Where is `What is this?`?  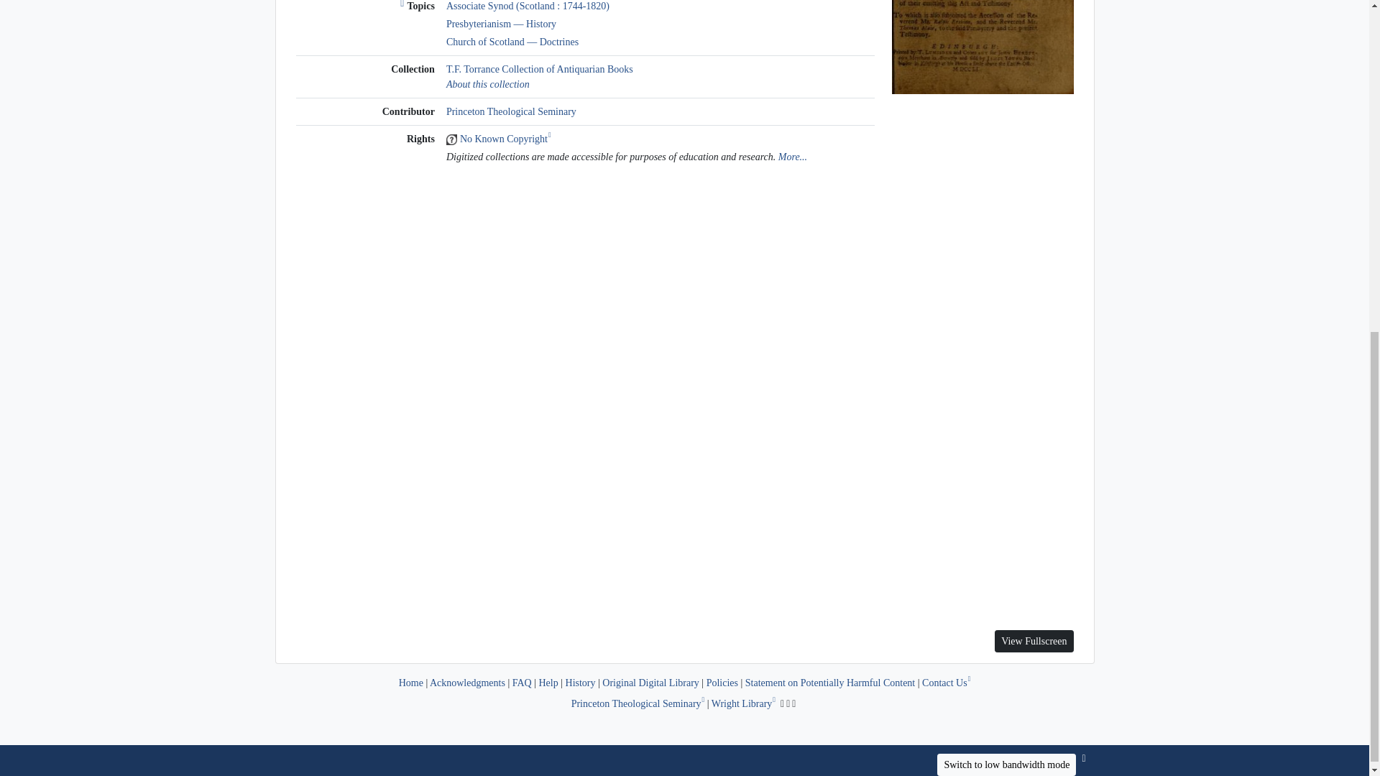
What is this? is located at coordinates (403, 6).